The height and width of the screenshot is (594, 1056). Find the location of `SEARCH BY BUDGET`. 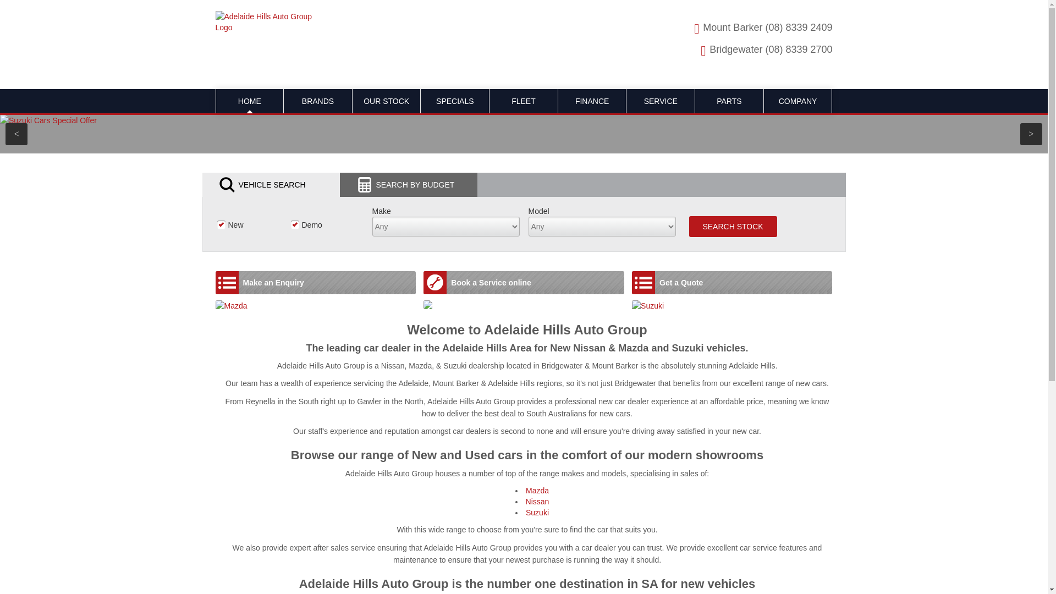

SEARCH BY BUDGET is located at coordinates (409, 185).